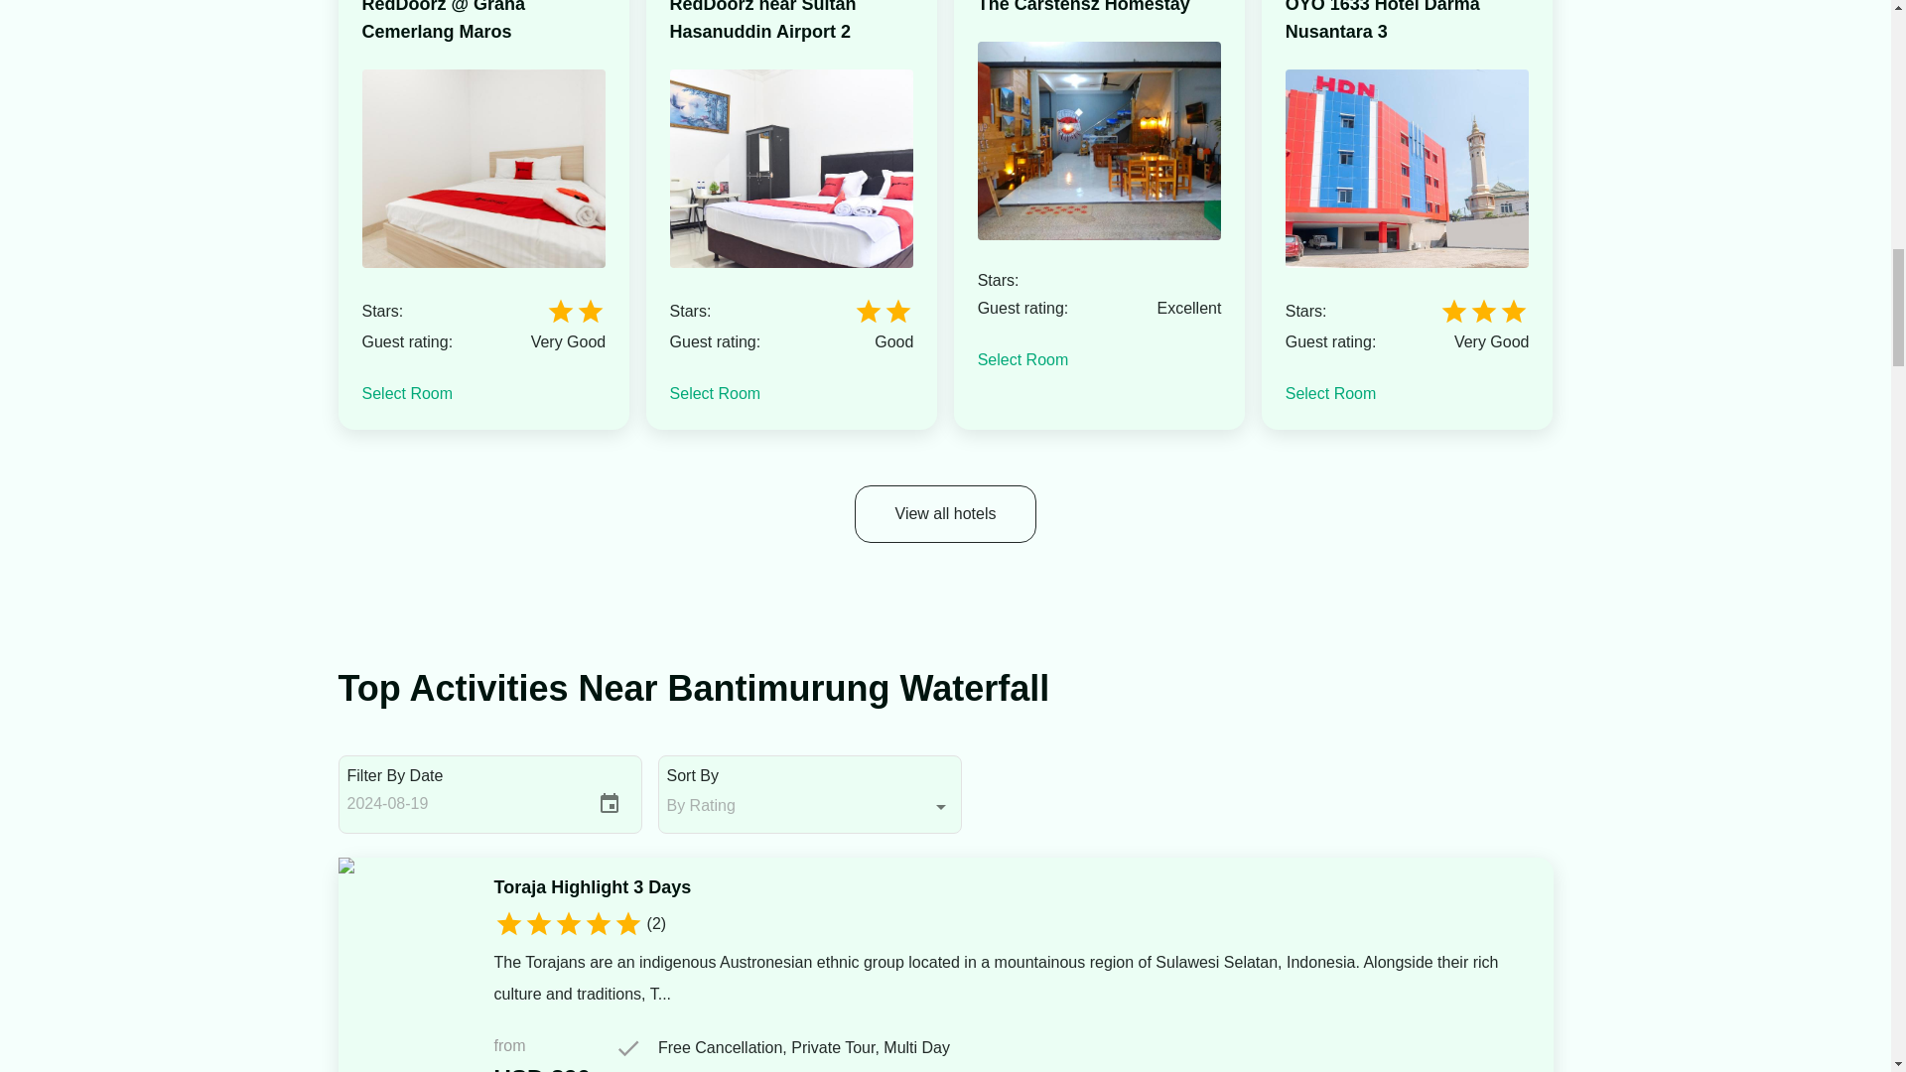  What do you see at coordinates (1083, 9) in the screenshot?
I see `The Carstensz Homestay` at bounding box center [1083, 9].